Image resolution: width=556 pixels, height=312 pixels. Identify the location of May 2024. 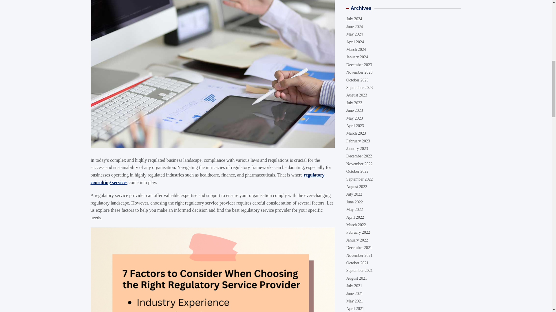
(354, 34).